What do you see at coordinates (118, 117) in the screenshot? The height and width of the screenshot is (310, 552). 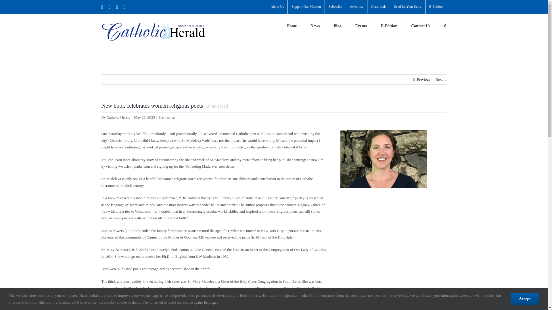 I see `Posts by Catholic Herald` at bounding box center [118, 117].